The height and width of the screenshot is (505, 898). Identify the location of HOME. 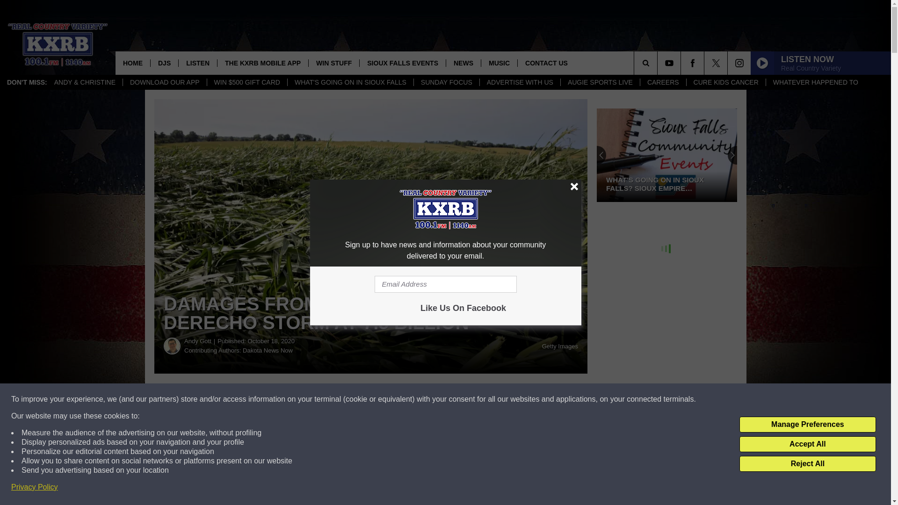
(133, 63).